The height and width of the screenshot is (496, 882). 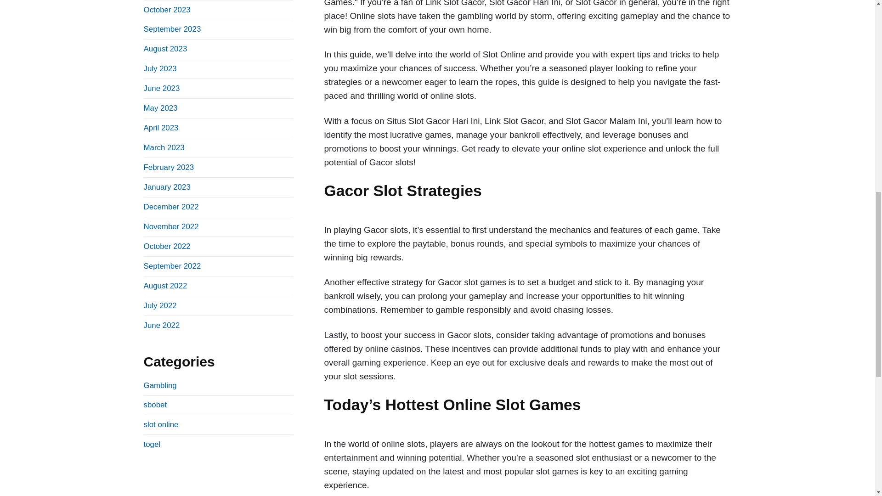 I want to click on October 2022, so click(x=166, y=246).